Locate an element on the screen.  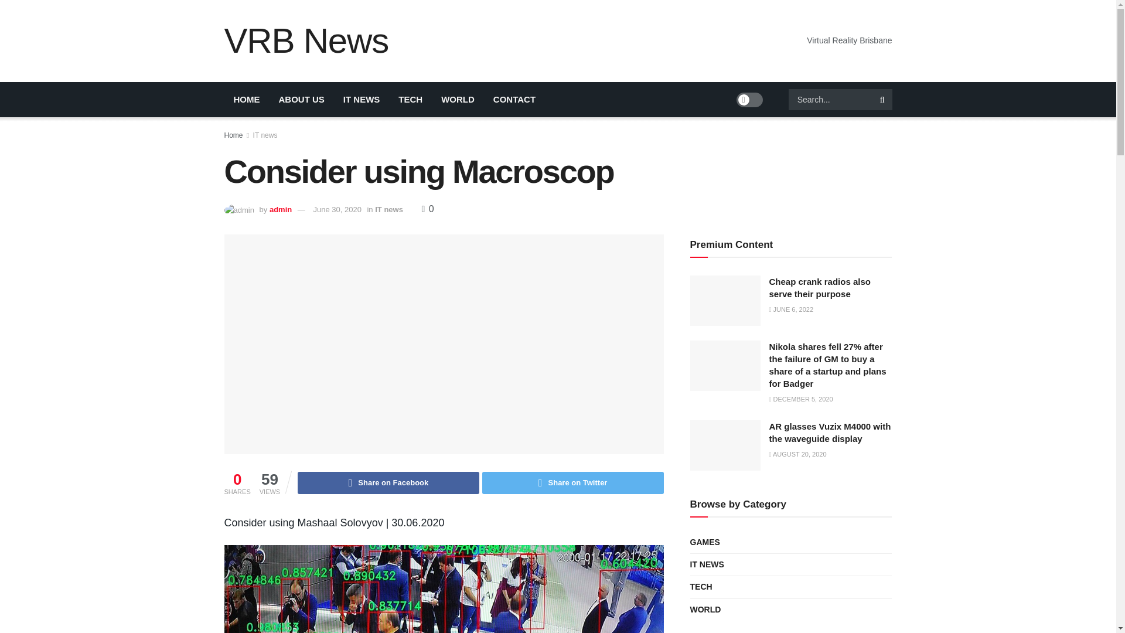
admin is located at coordinates (280, 209).